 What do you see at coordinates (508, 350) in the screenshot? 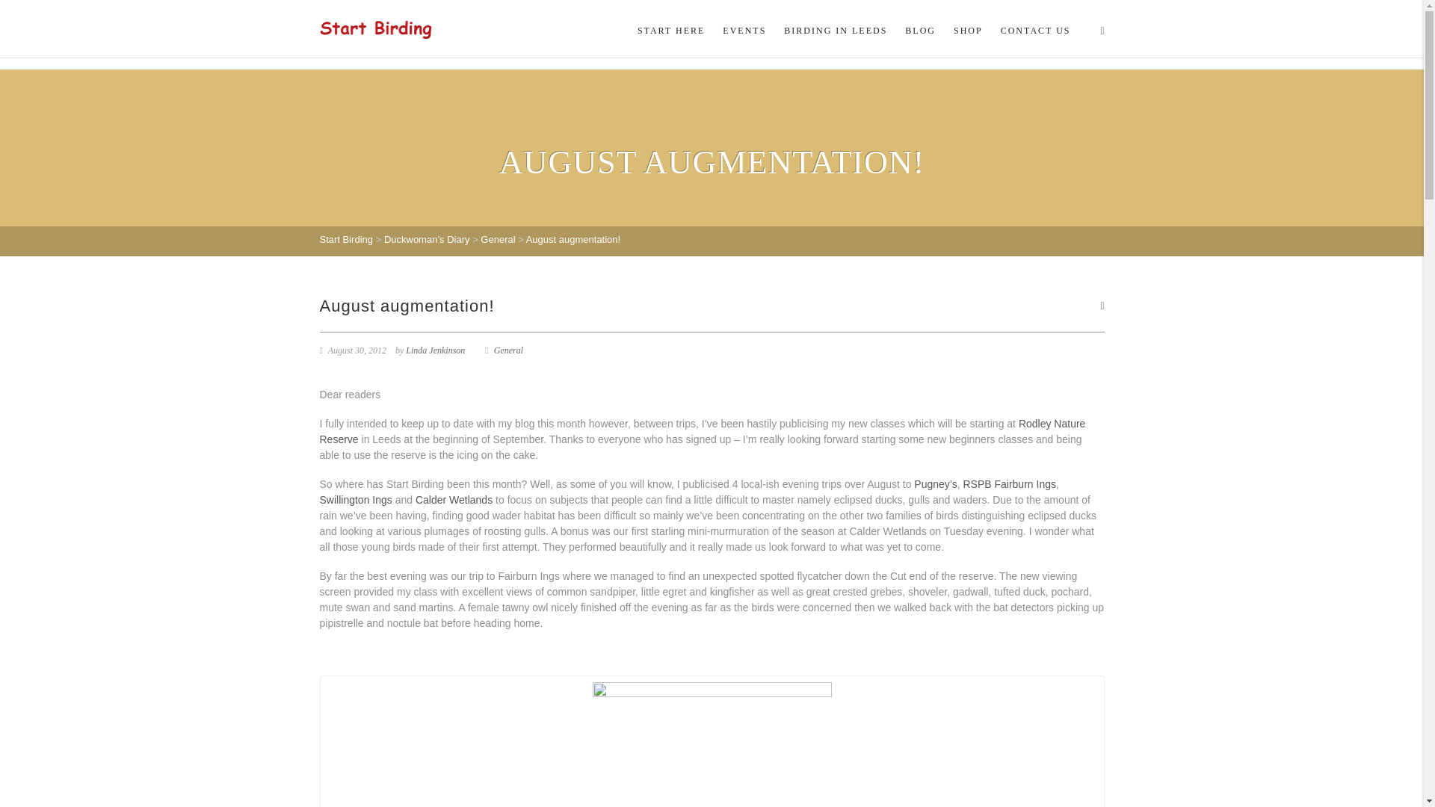
I see `General` at bounding box center [508, 350].